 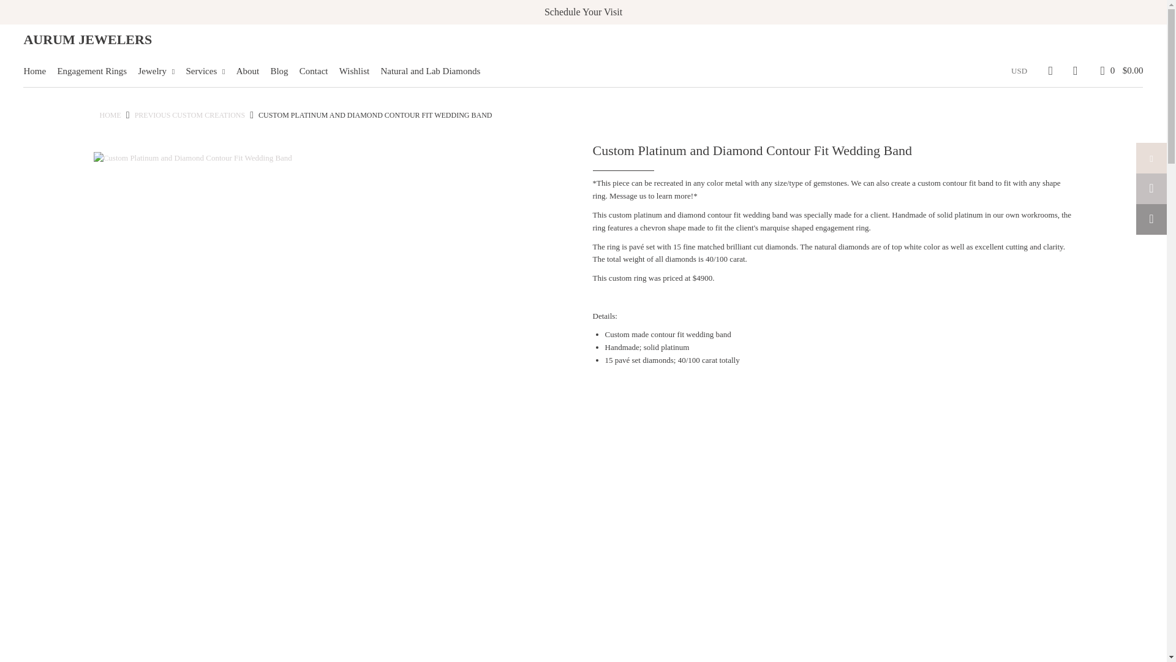 I want to click on PREVIOUS CUSTOM CREATIONS, so click(x=190, y=115).